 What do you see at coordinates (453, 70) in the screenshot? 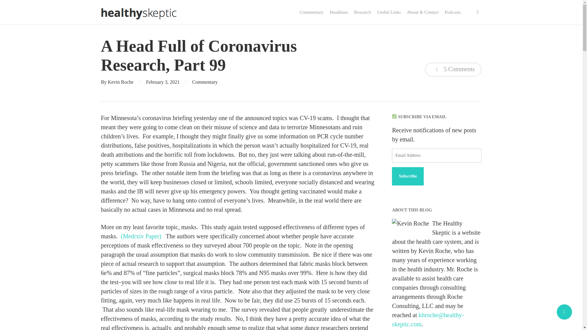
I see `5 Comments` at bounding box center [453, 70].